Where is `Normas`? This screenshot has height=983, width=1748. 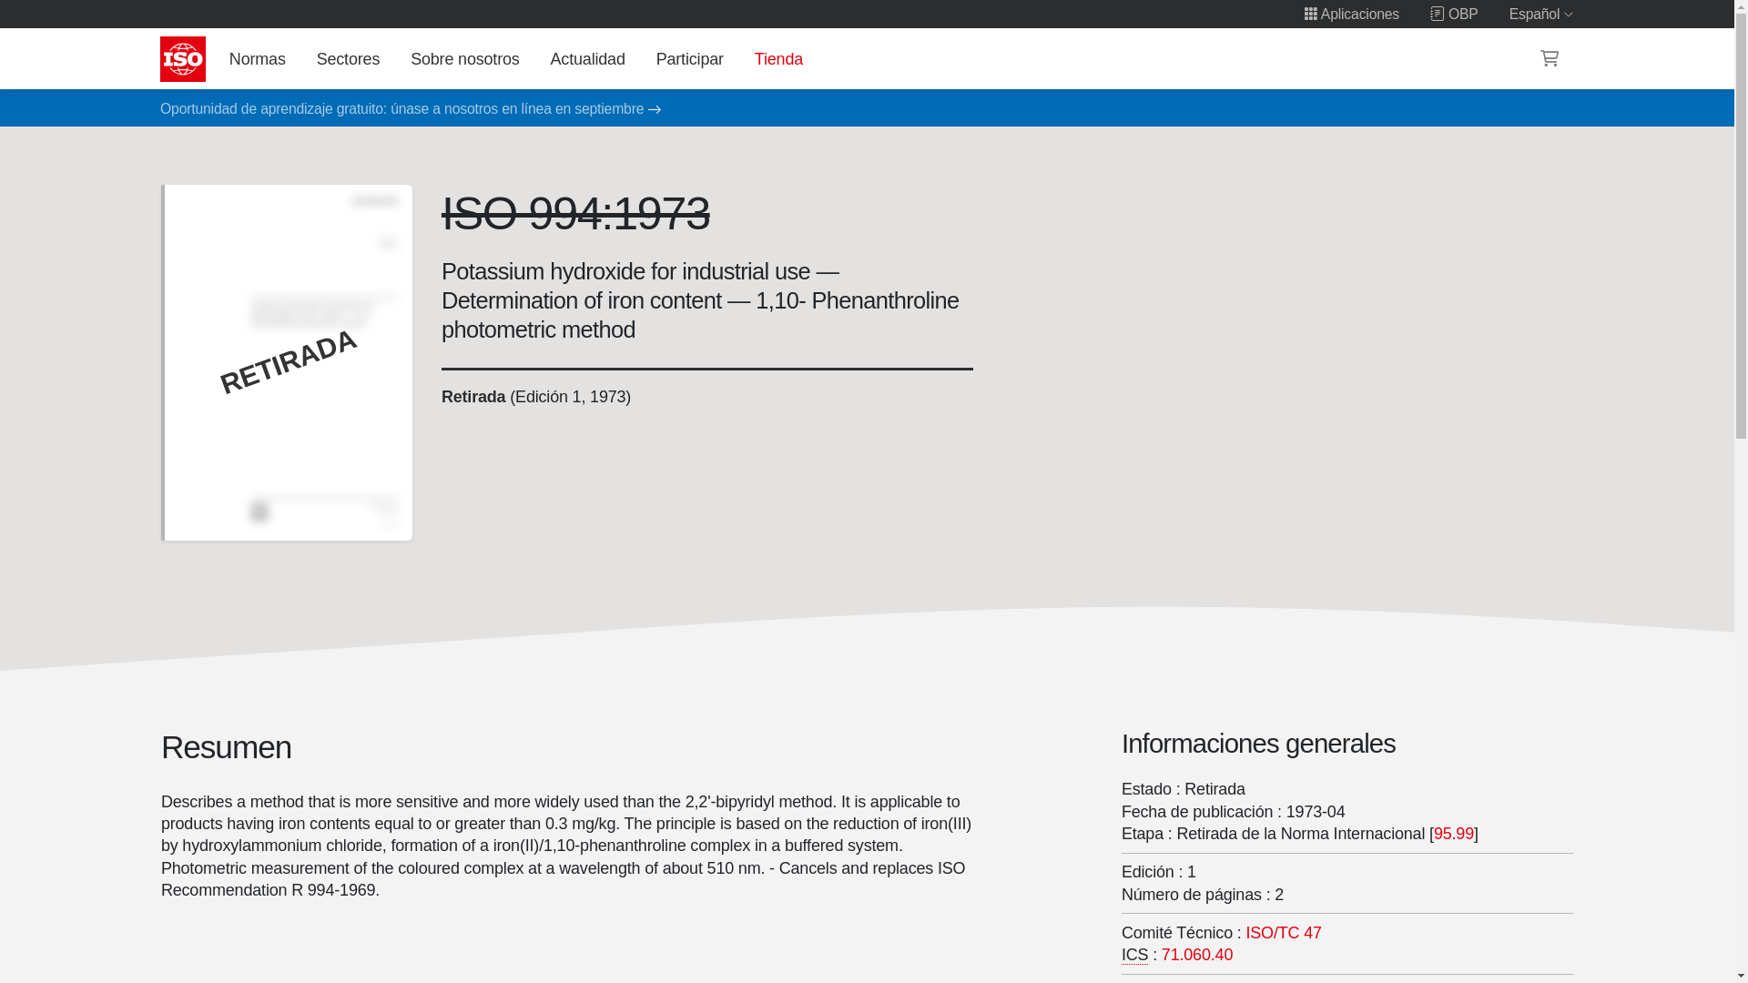 Normas is located at coordinates (257, 58).